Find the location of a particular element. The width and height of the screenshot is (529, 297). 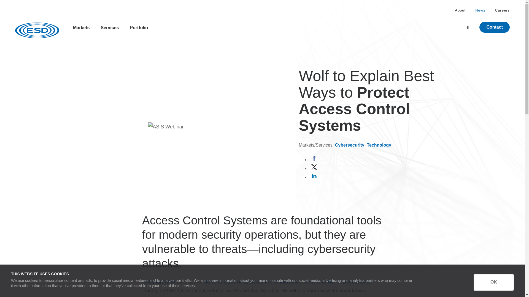

Contact is located at coordinates (494, 27).